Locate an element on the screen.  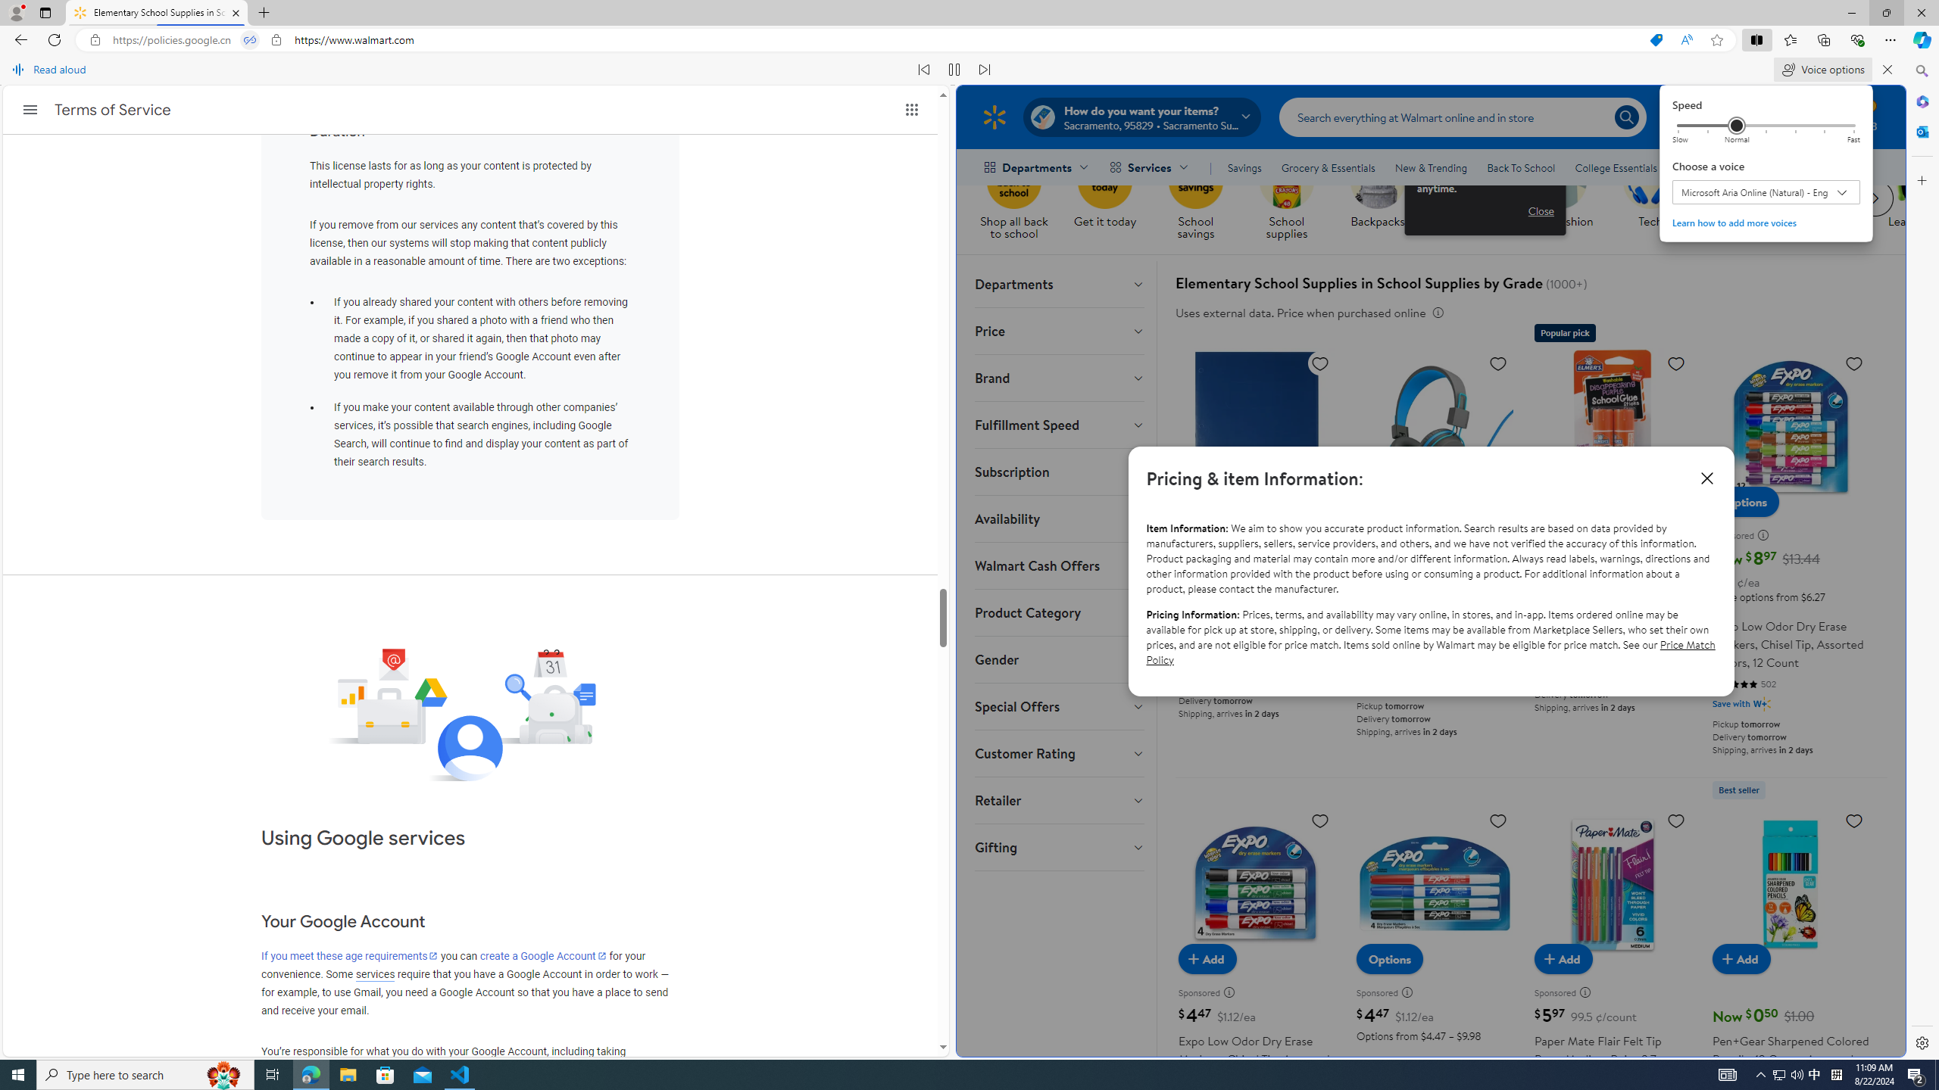
Tabs in split screen is located at coordinates (250, 40).